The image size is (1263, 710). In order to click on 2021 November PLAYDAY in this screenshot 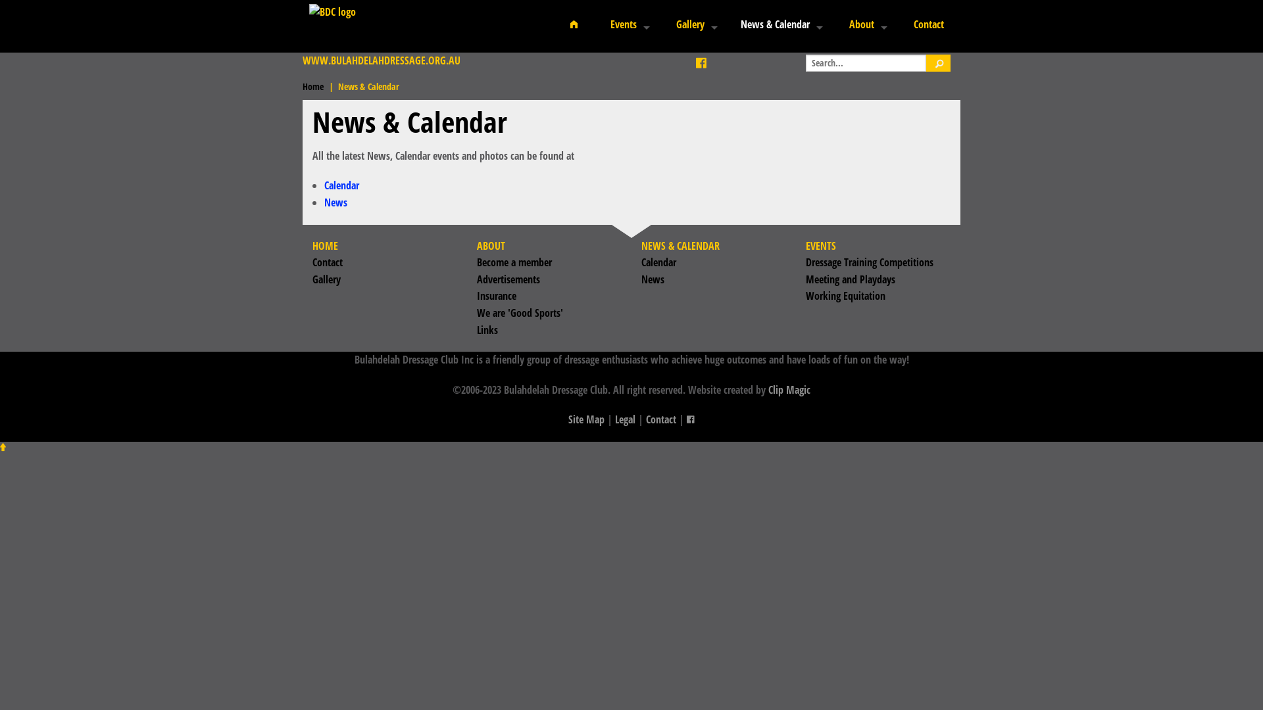, I will do `click(678, 145)`.